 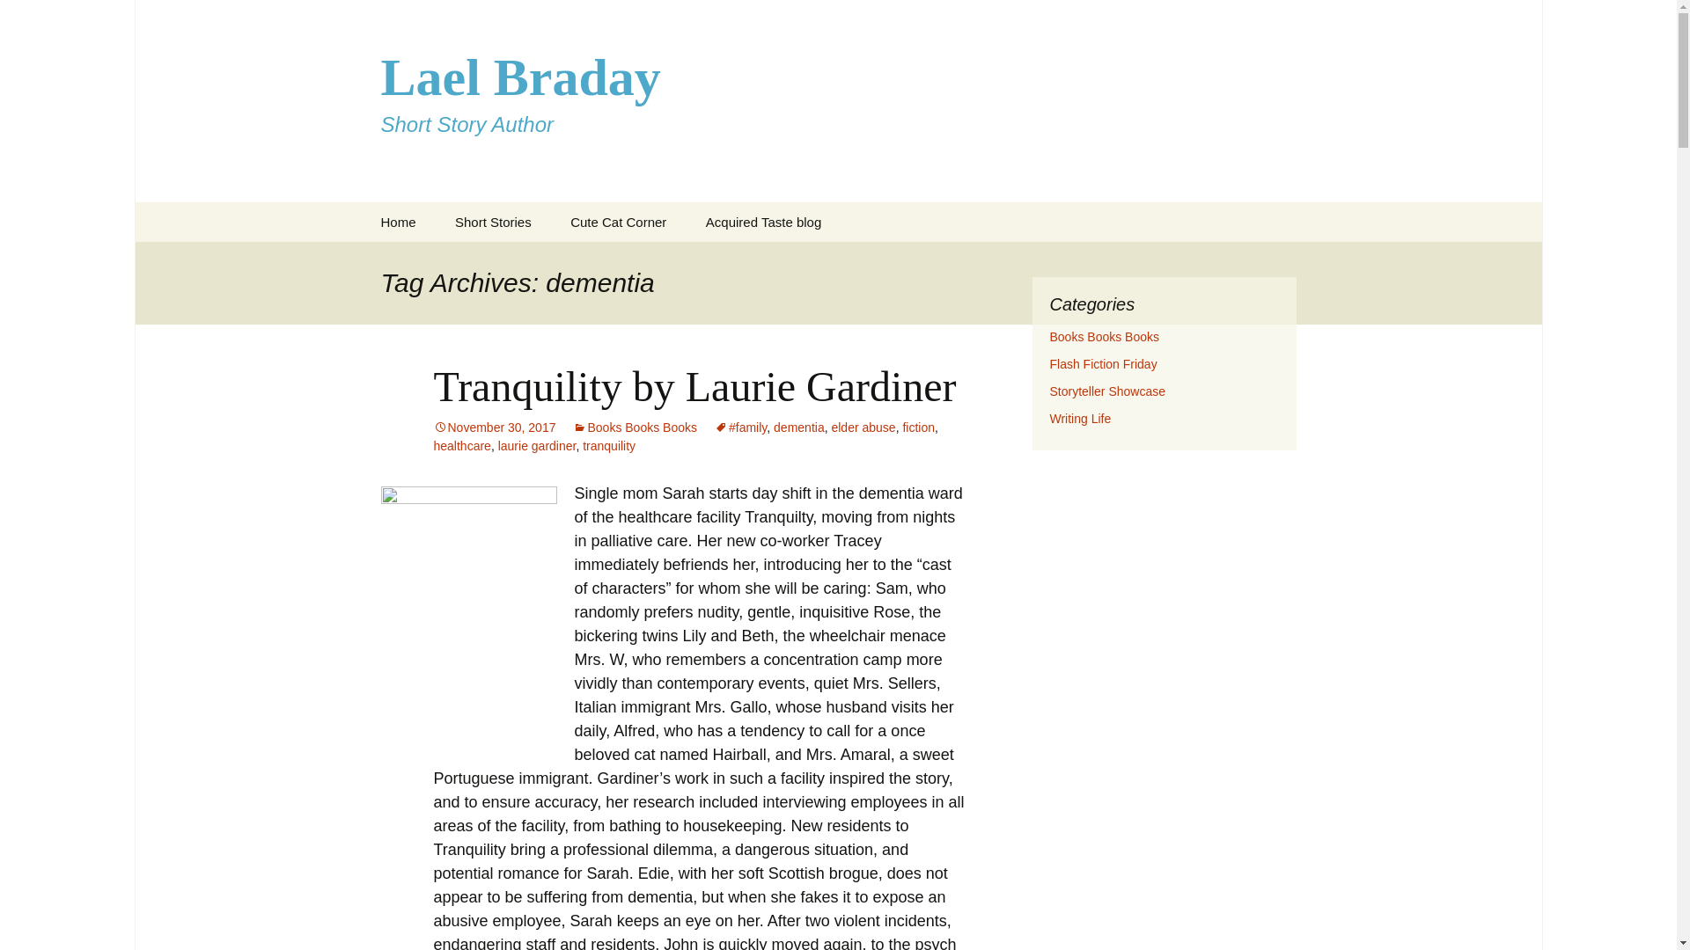 I want to click on Cute Cat Corner, so click(x=618, y=222).